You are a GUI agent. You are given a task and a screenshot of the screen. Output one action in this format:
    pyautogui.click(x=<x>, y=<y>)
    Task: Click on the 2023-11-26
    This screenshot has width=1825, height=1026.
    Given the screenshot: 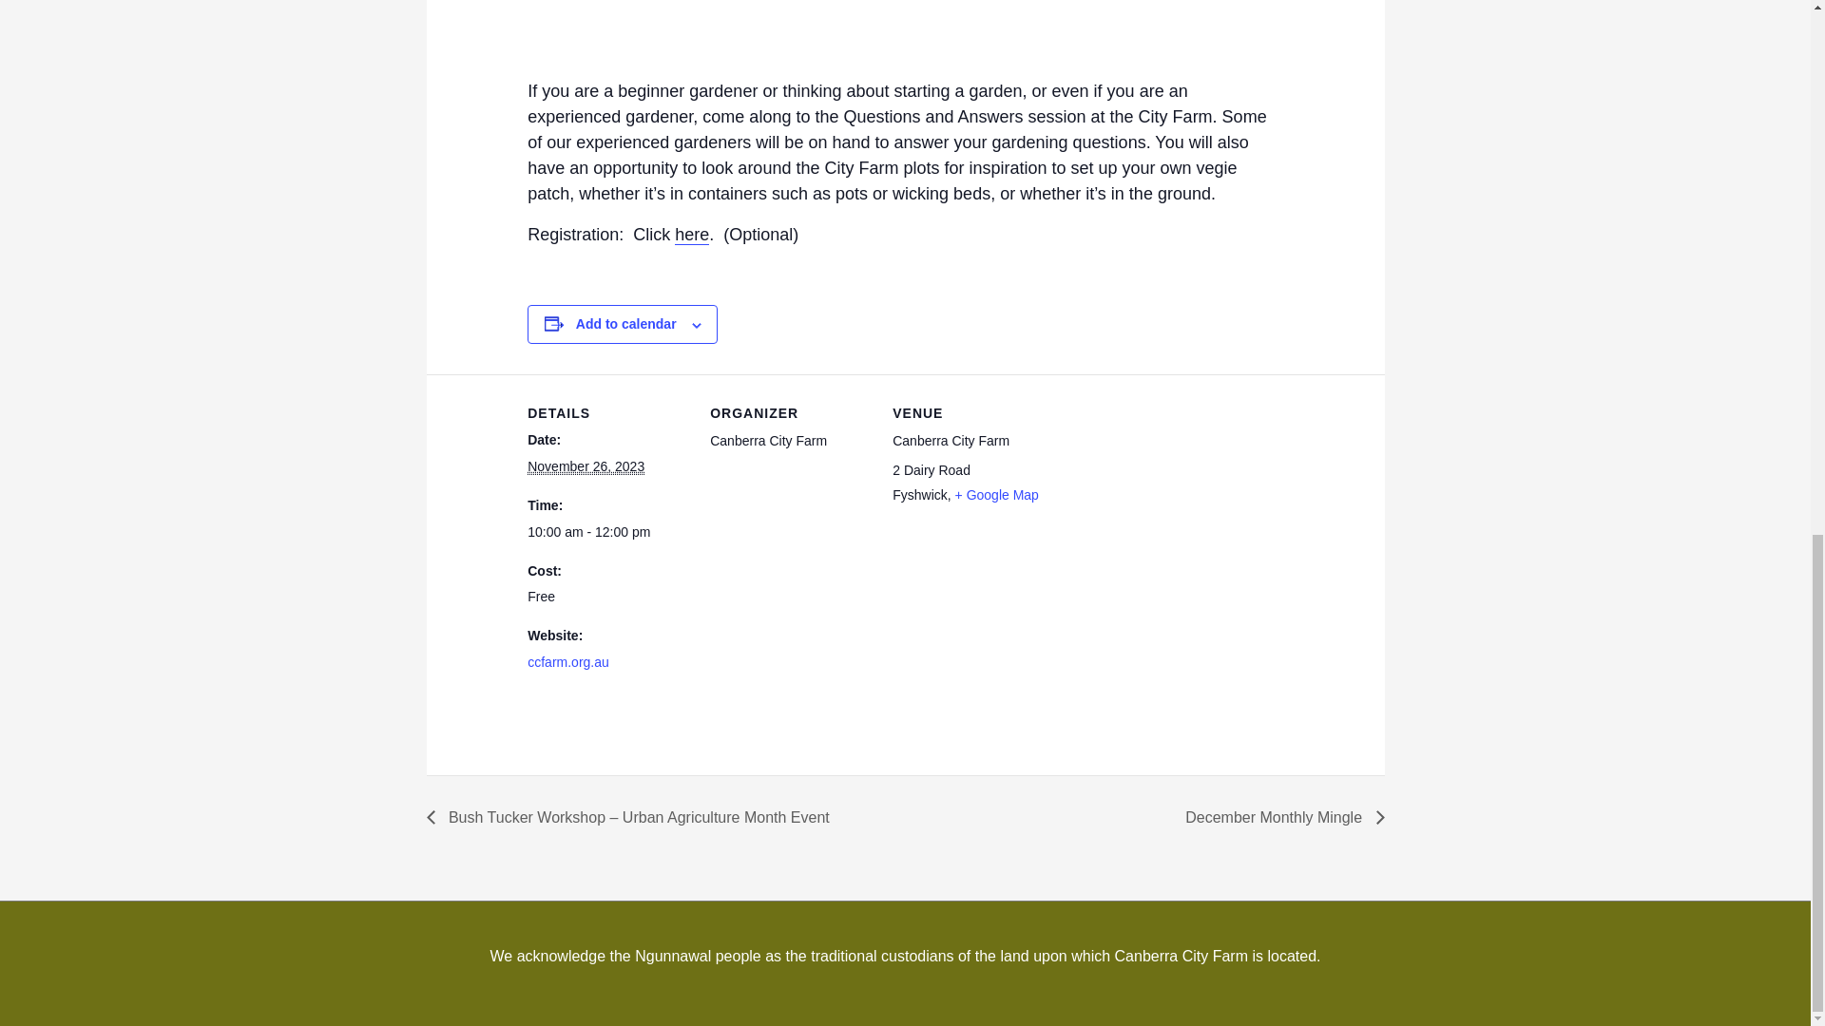 What is the action you would take?
    pyautogui.click(x=586, y=466)
    